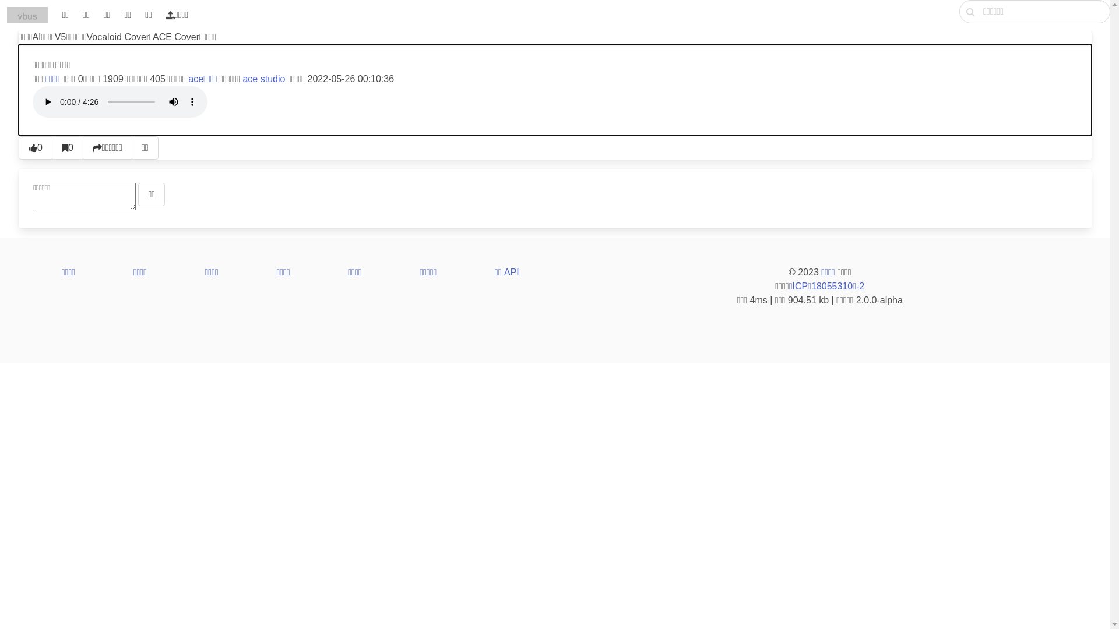 This screenshot has width=1119, height=629. I want to click on ace, so click(250, 79).